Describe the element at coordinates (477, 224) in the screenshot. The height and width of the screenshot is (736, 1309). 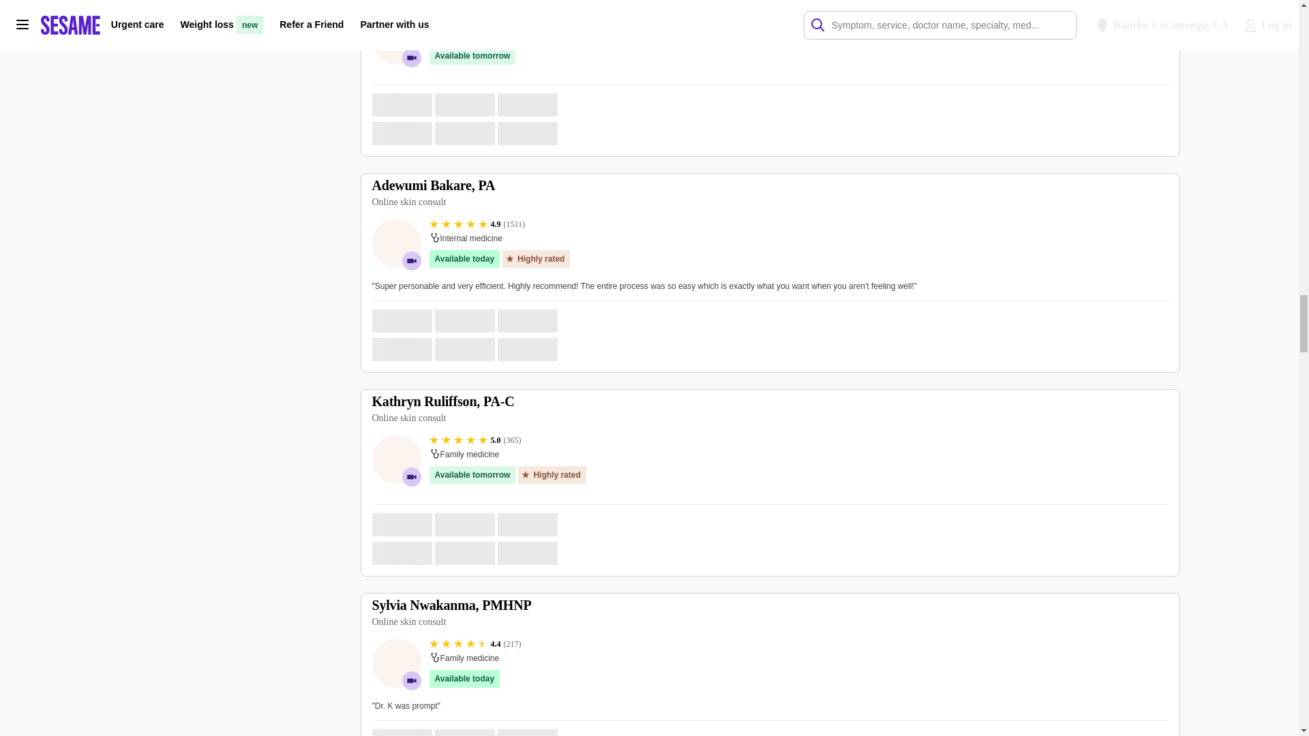
I see `This provider has an overall rating of 4.9 out of 5 stars.` at that location.